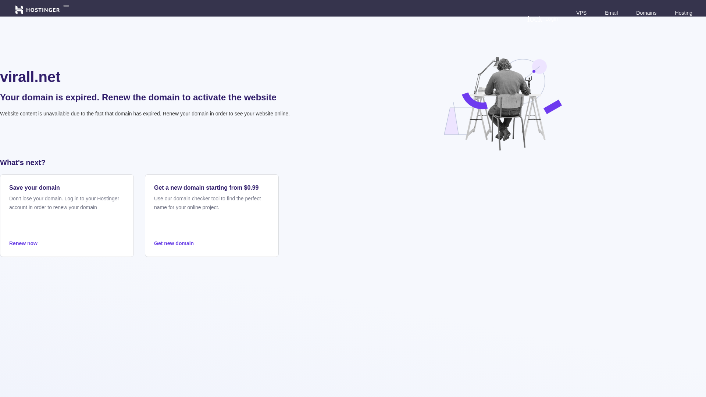 The width and height of the screenshot is (706, 397). Describe the element at coordinates (684, 12) in the screenshot. I see `Hosting` at that location.